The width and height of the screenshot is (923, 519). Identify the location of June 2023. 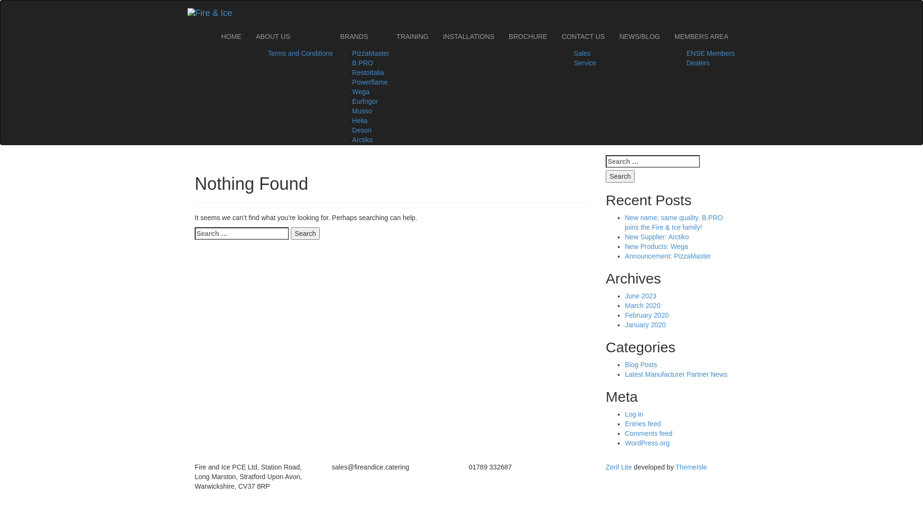
(640, 296).